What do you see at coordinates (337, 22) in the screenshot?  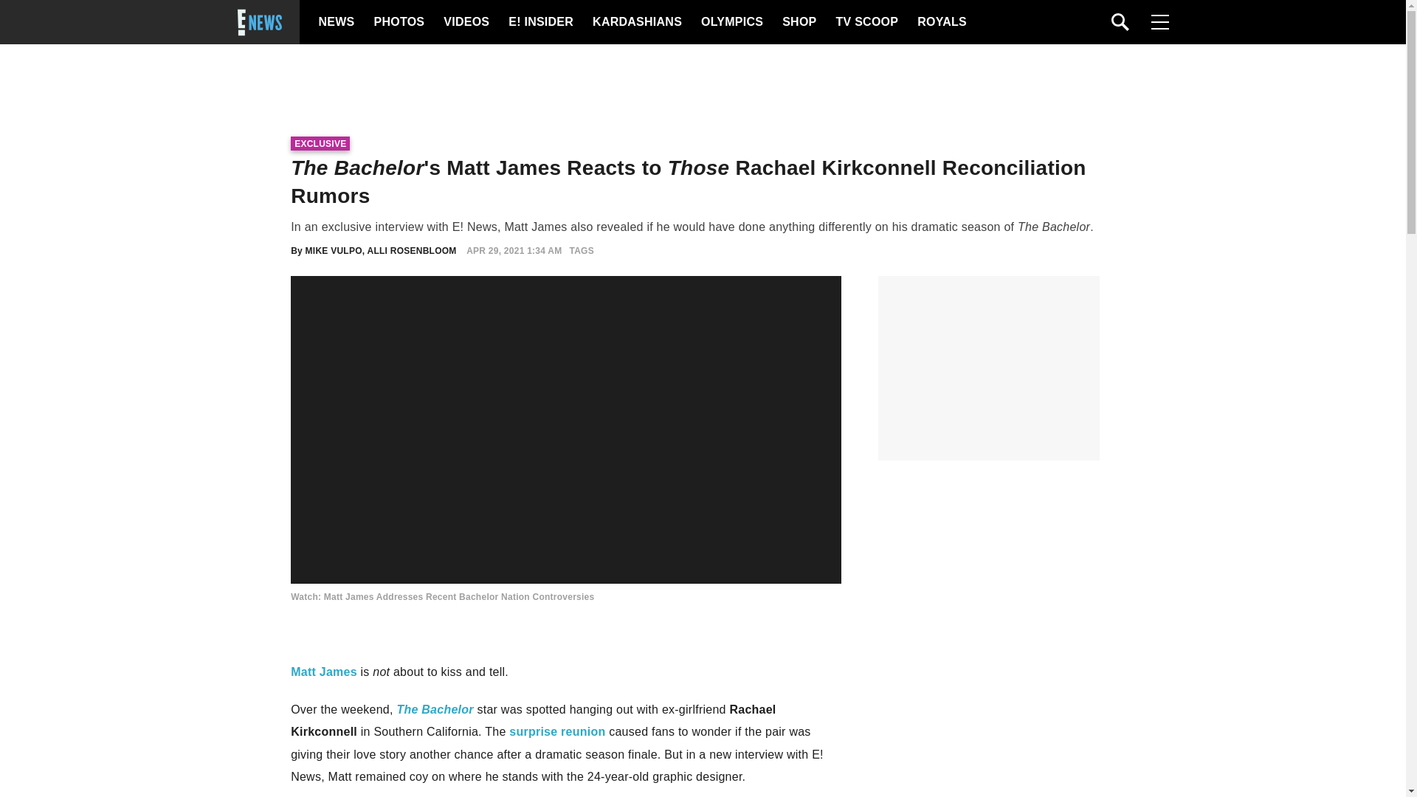 I see `NEWS` at bounding box center [337, 22].